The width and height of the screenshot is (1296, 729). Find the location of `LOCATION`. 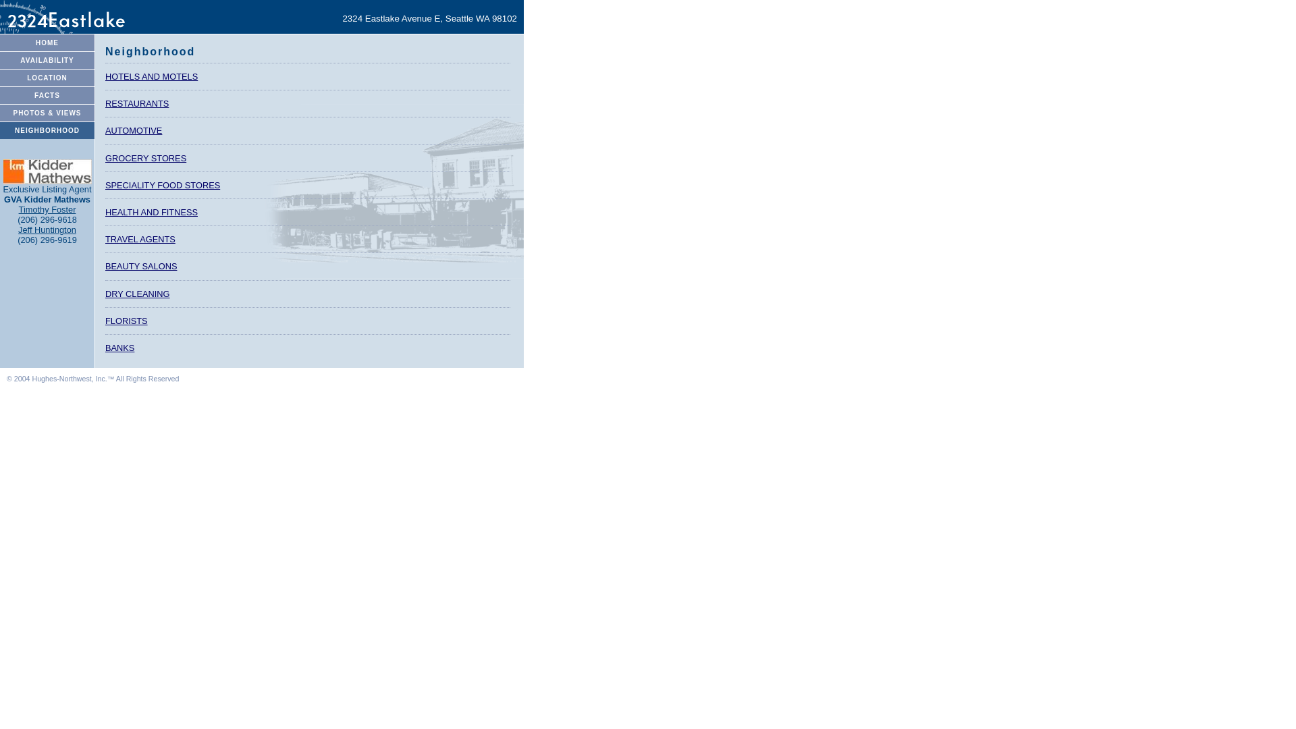

LOCATION is located at coordinates (47, 78).